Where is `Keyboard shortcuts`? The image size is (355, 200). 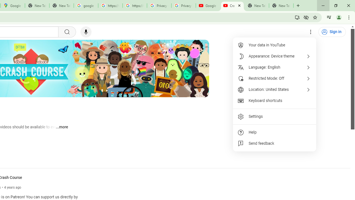 Keyboard shortcuts is located at coordinates (275, 101).